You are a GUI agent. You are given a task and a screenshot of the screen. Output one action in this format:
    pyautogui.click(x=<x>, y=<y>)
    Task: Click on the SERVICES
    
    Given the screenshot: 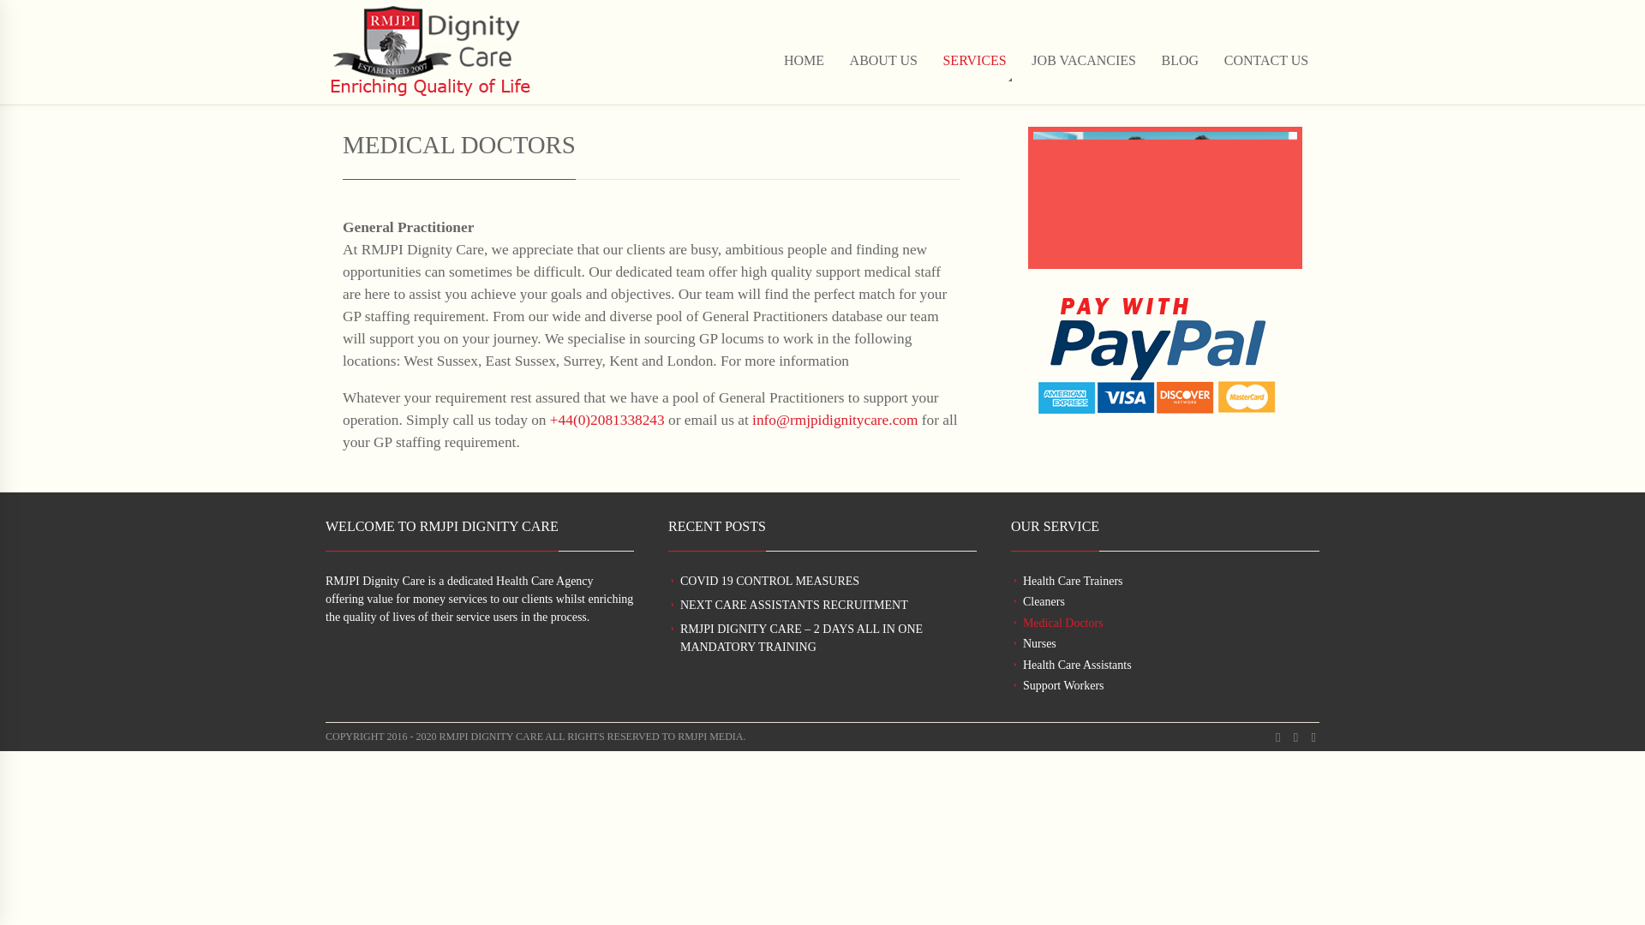 What is the action you would take?
    pyautogui.click(x=975, y=77)
    